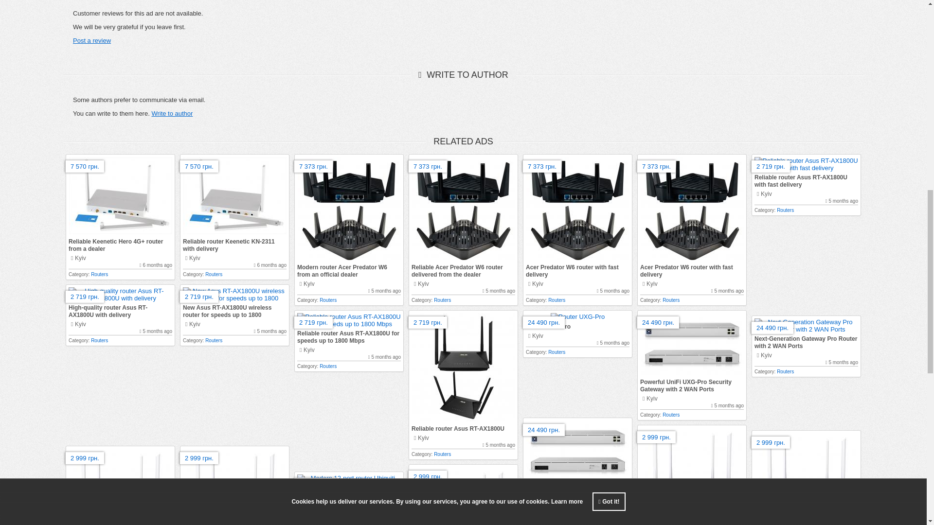 The height and width of the screenshot is (525, 934). I want to click on Write to author, so click(172, 113).